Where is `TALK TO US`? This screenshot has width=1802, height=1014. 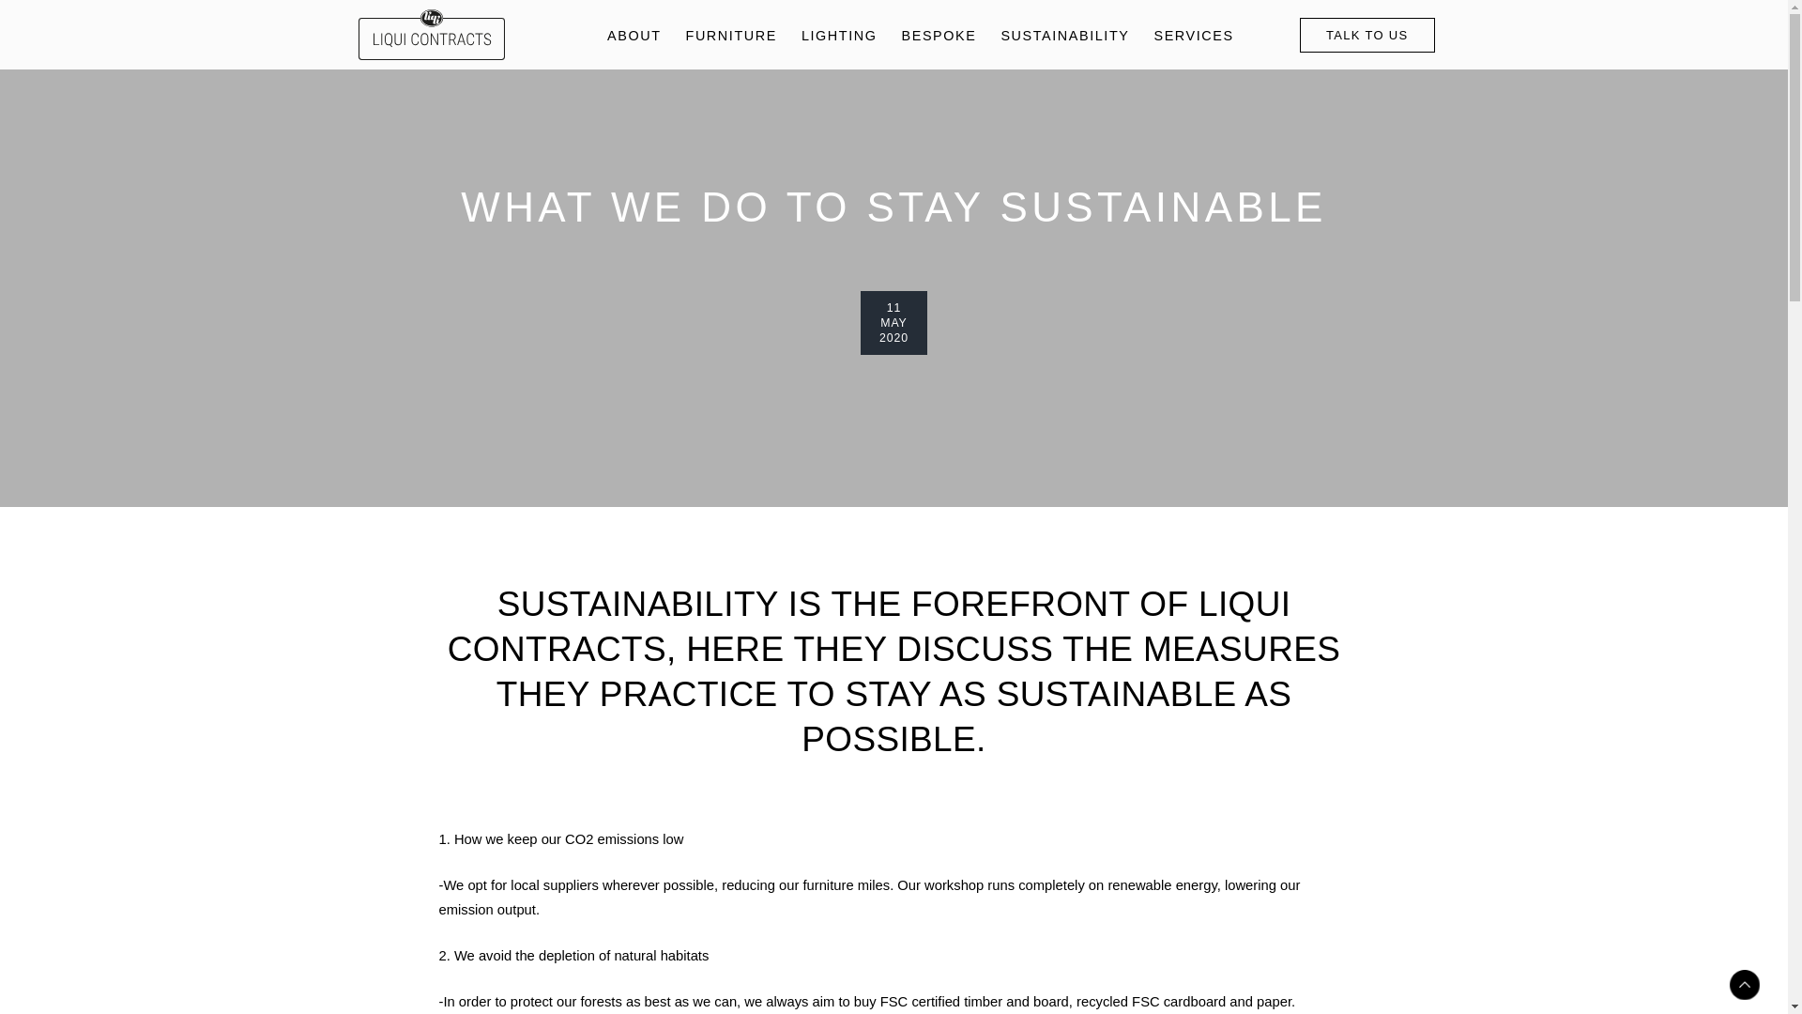 TALK TO US is located at coordinates (1367, 36).